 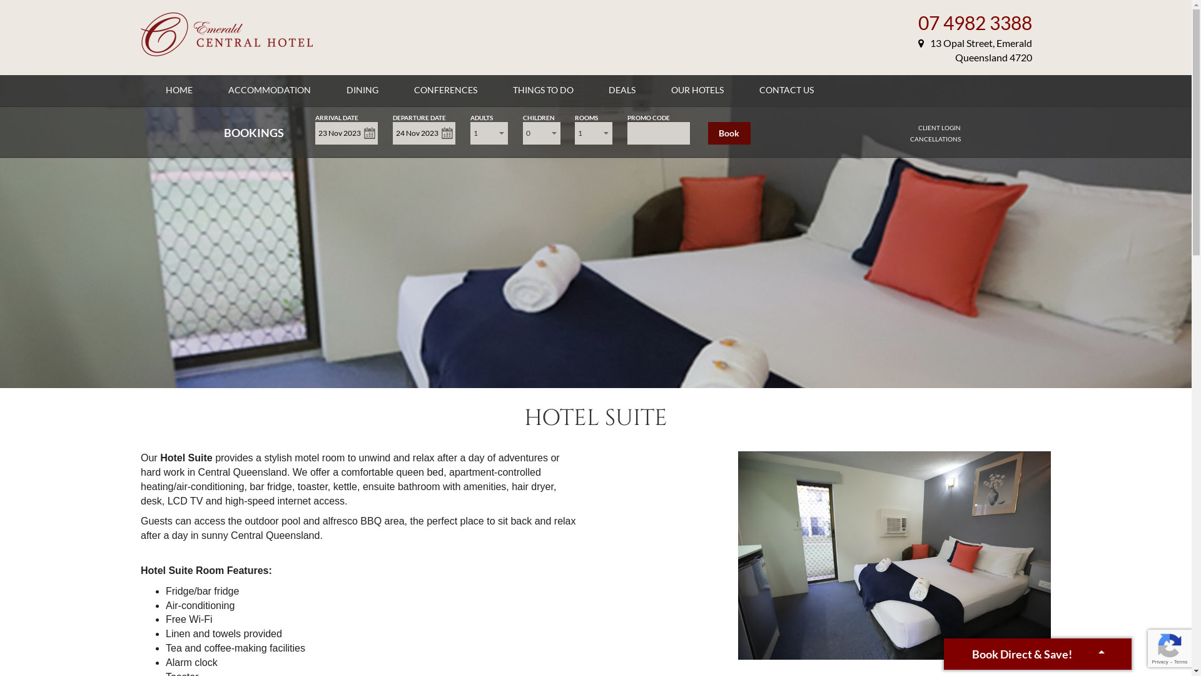 What do you see at coordinates (445, 90) in the screenshot?
I see `CONFERENCES` at bounding box center [445, 90].